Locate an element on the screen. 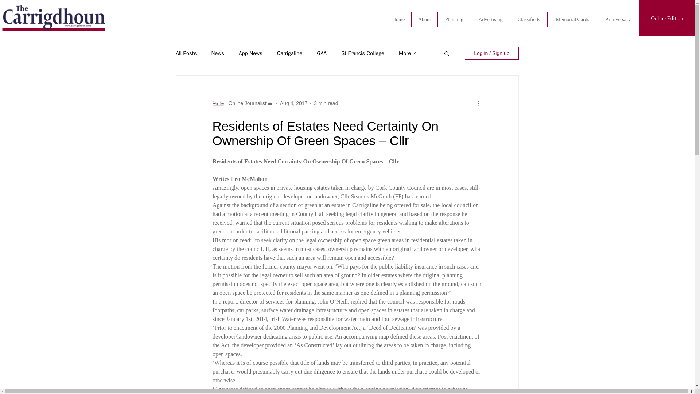  GAA is located at coordinates (322, 53).